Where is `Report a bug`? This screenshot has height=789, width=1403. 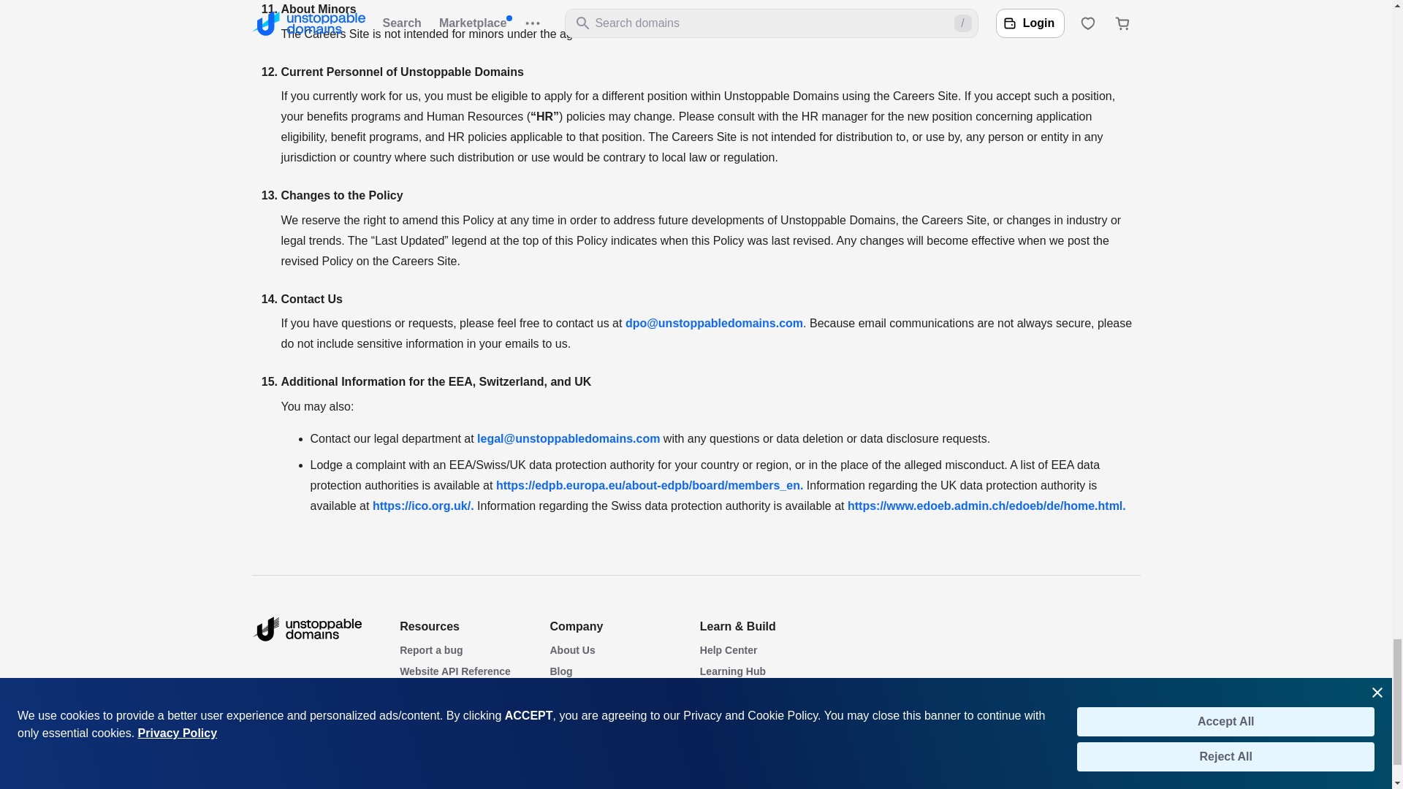 Report a bug is located at coordinates (431, 650).